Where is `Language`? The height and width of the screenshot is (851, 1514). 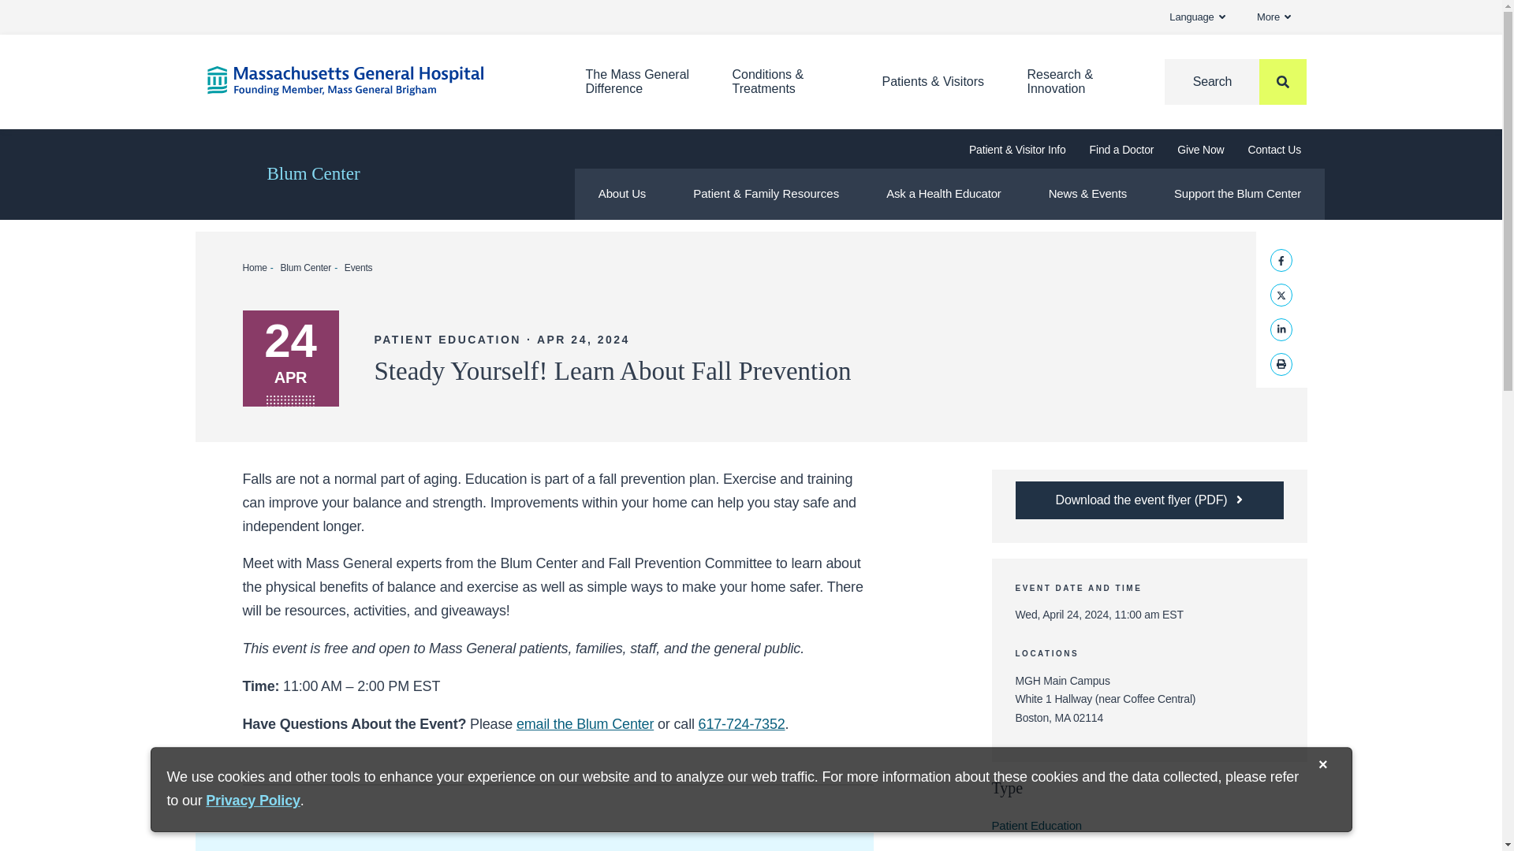 Language is located at coordinates (1197, 17).